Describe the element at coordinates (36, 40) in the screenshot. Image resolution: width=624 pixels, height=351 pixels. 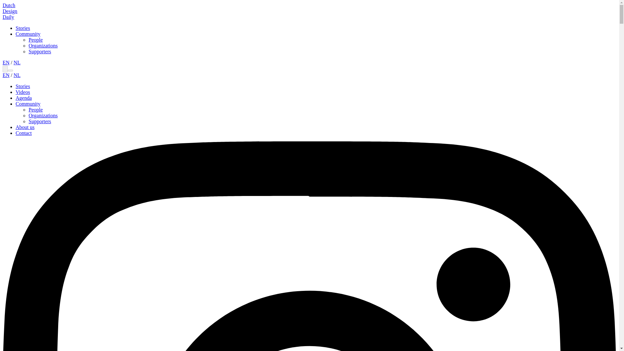
I see `People` at that location.